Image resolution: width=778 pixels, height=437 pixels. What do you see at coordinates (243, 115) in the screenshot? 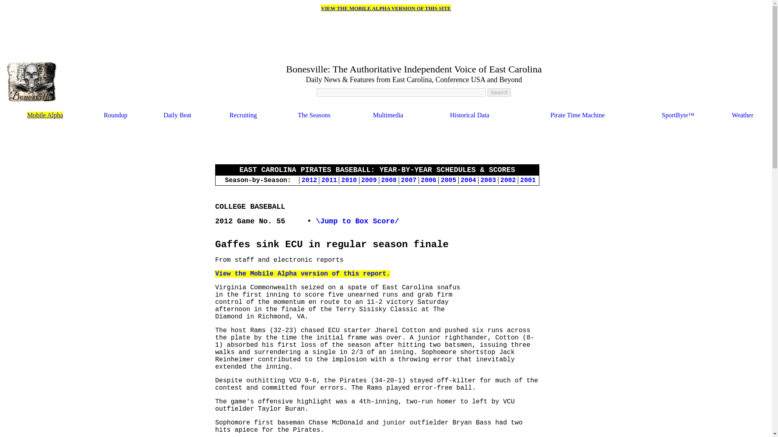
I see `Recruiting` at bounding box center [243, 115].